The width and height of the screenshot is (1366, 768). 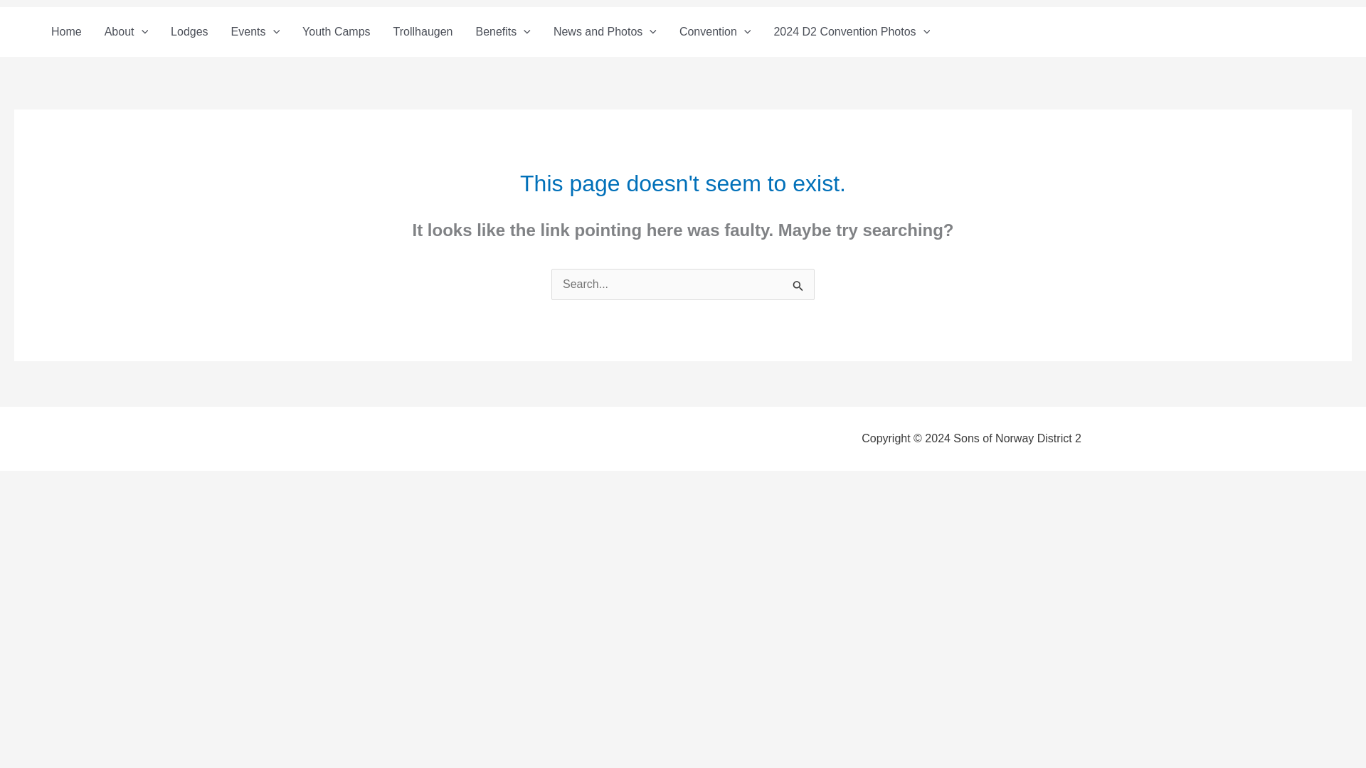 I want to click on Convention, so click(x=714, y=31).